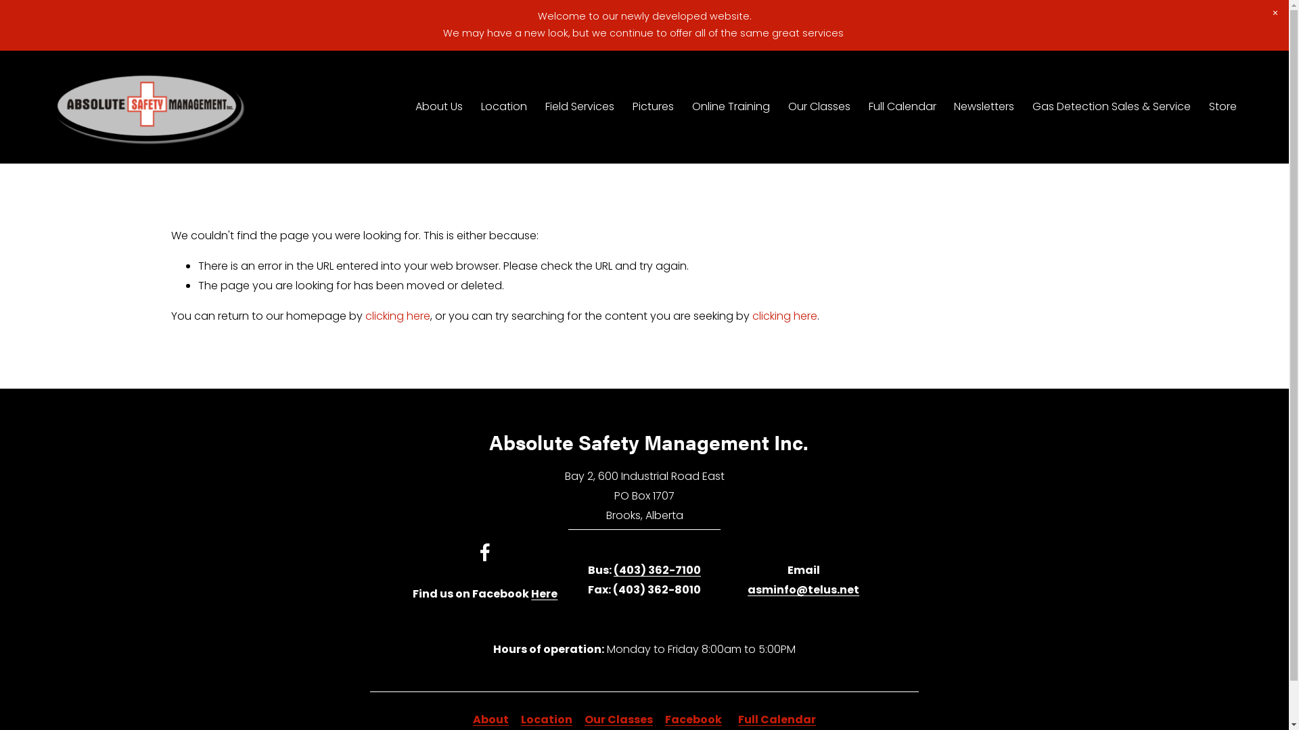 The height and width of the screenshot is (730, 1299). I want to click on Pictures, so click(654, 107).